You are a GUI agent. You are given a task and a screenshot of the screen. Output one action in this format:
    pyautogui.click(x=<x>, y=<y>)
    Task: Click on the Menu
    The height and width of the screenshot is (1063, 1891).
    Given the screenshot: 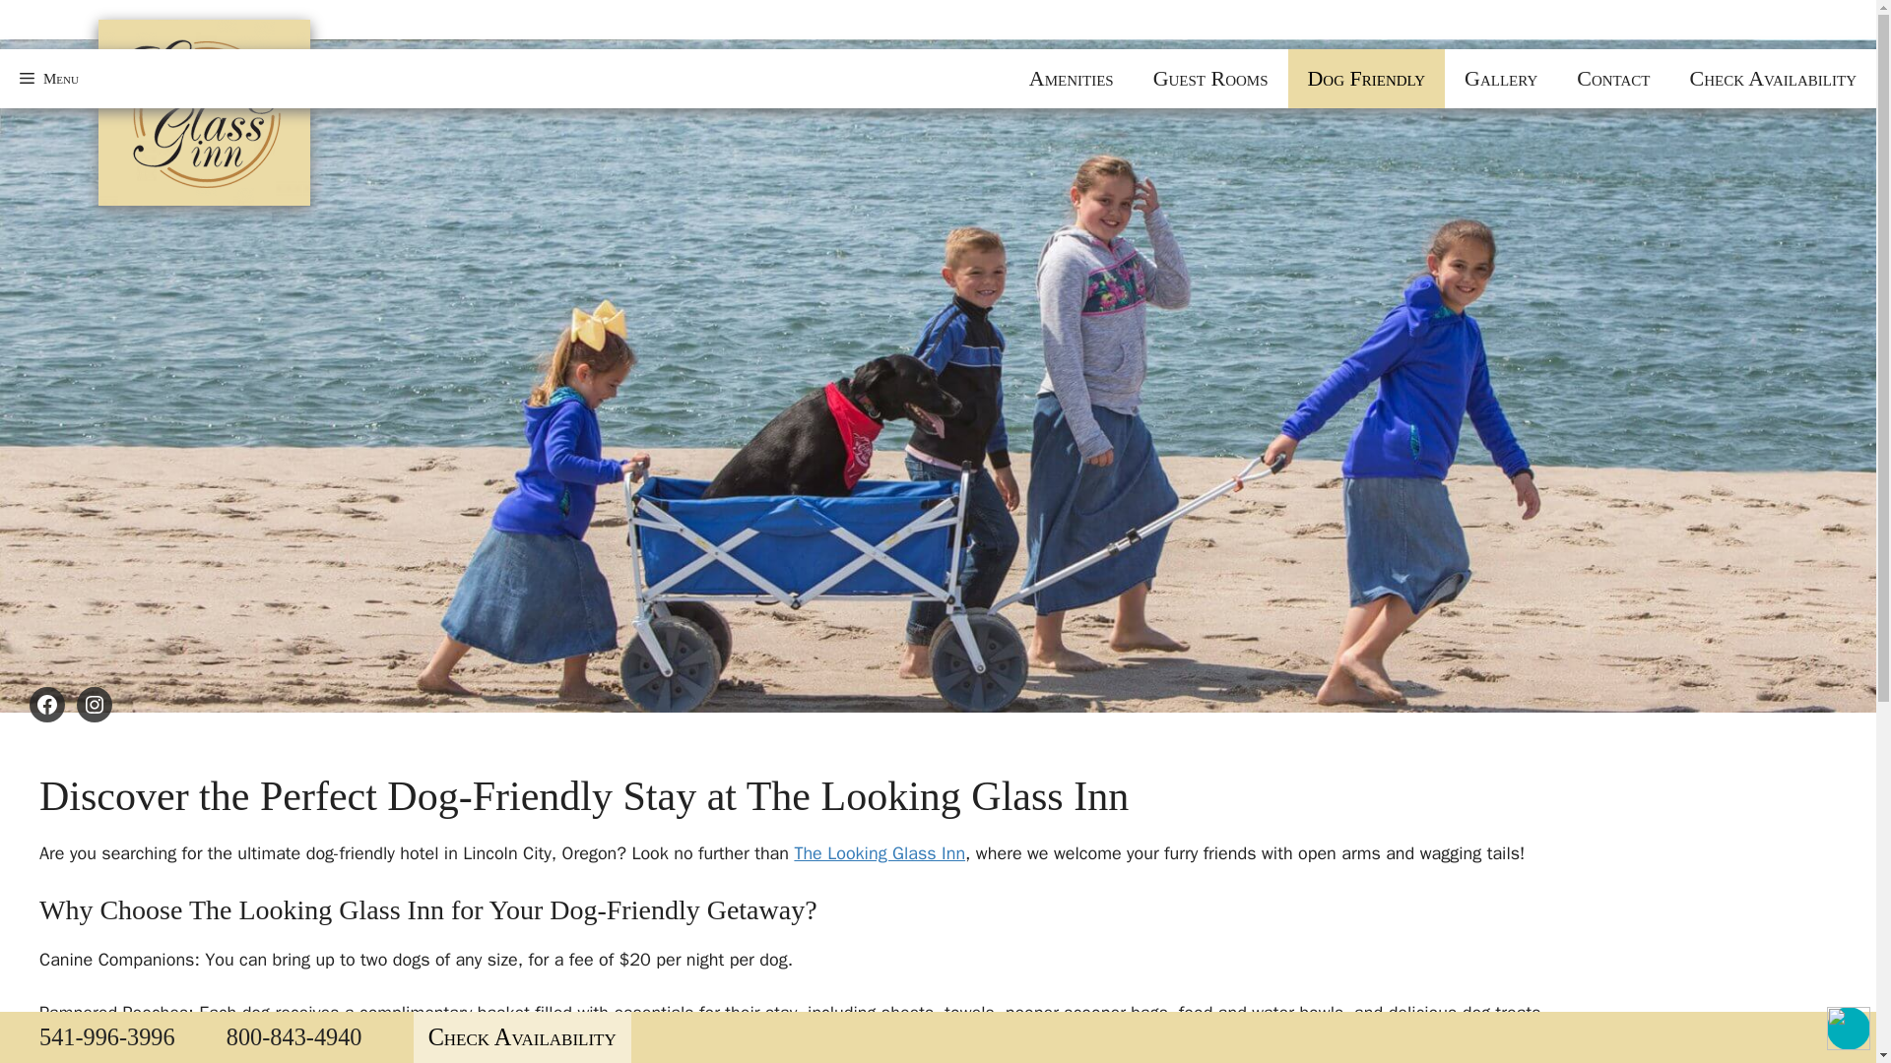 What is the action you would take?
    pyautogui.click(x=49, y=79)
    